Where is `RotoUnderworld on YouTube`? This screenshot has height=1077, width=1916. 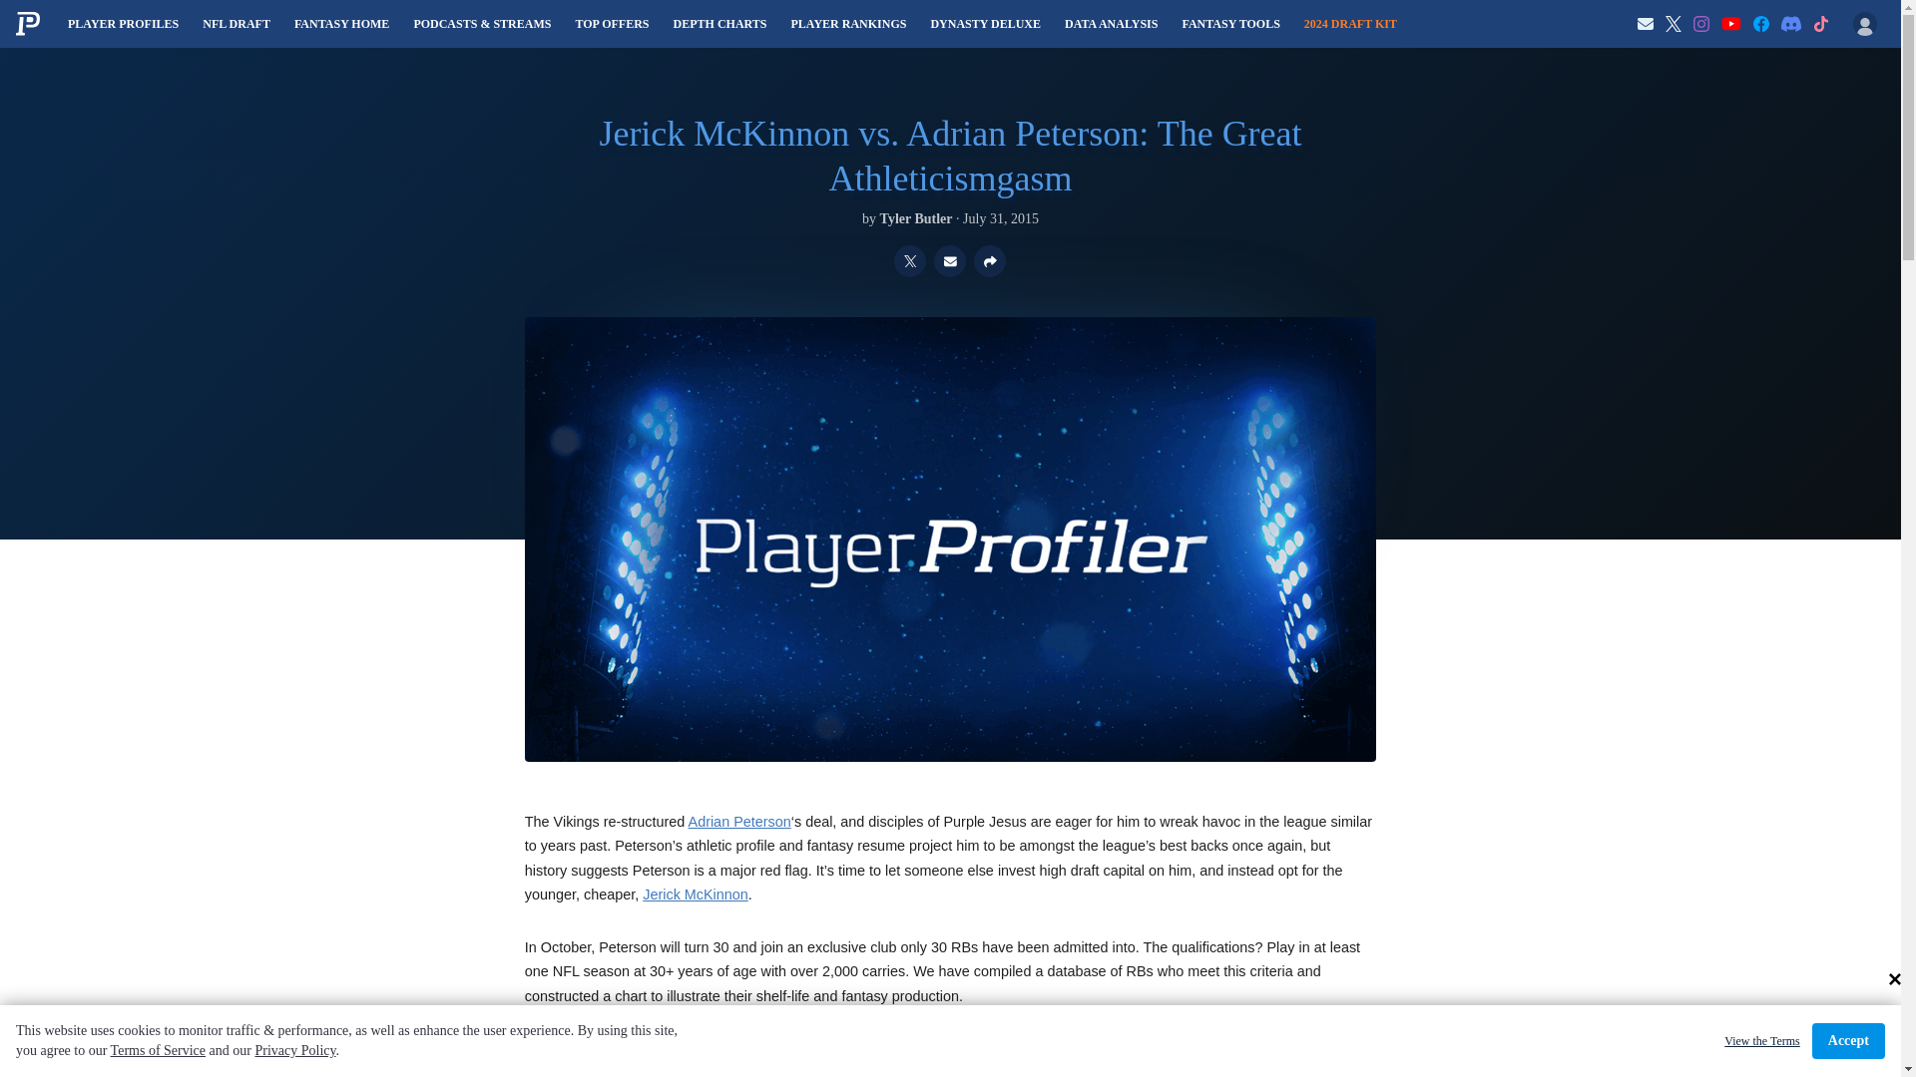
RotoUnderworld on YouTube is located at coordinates (1730, 24).